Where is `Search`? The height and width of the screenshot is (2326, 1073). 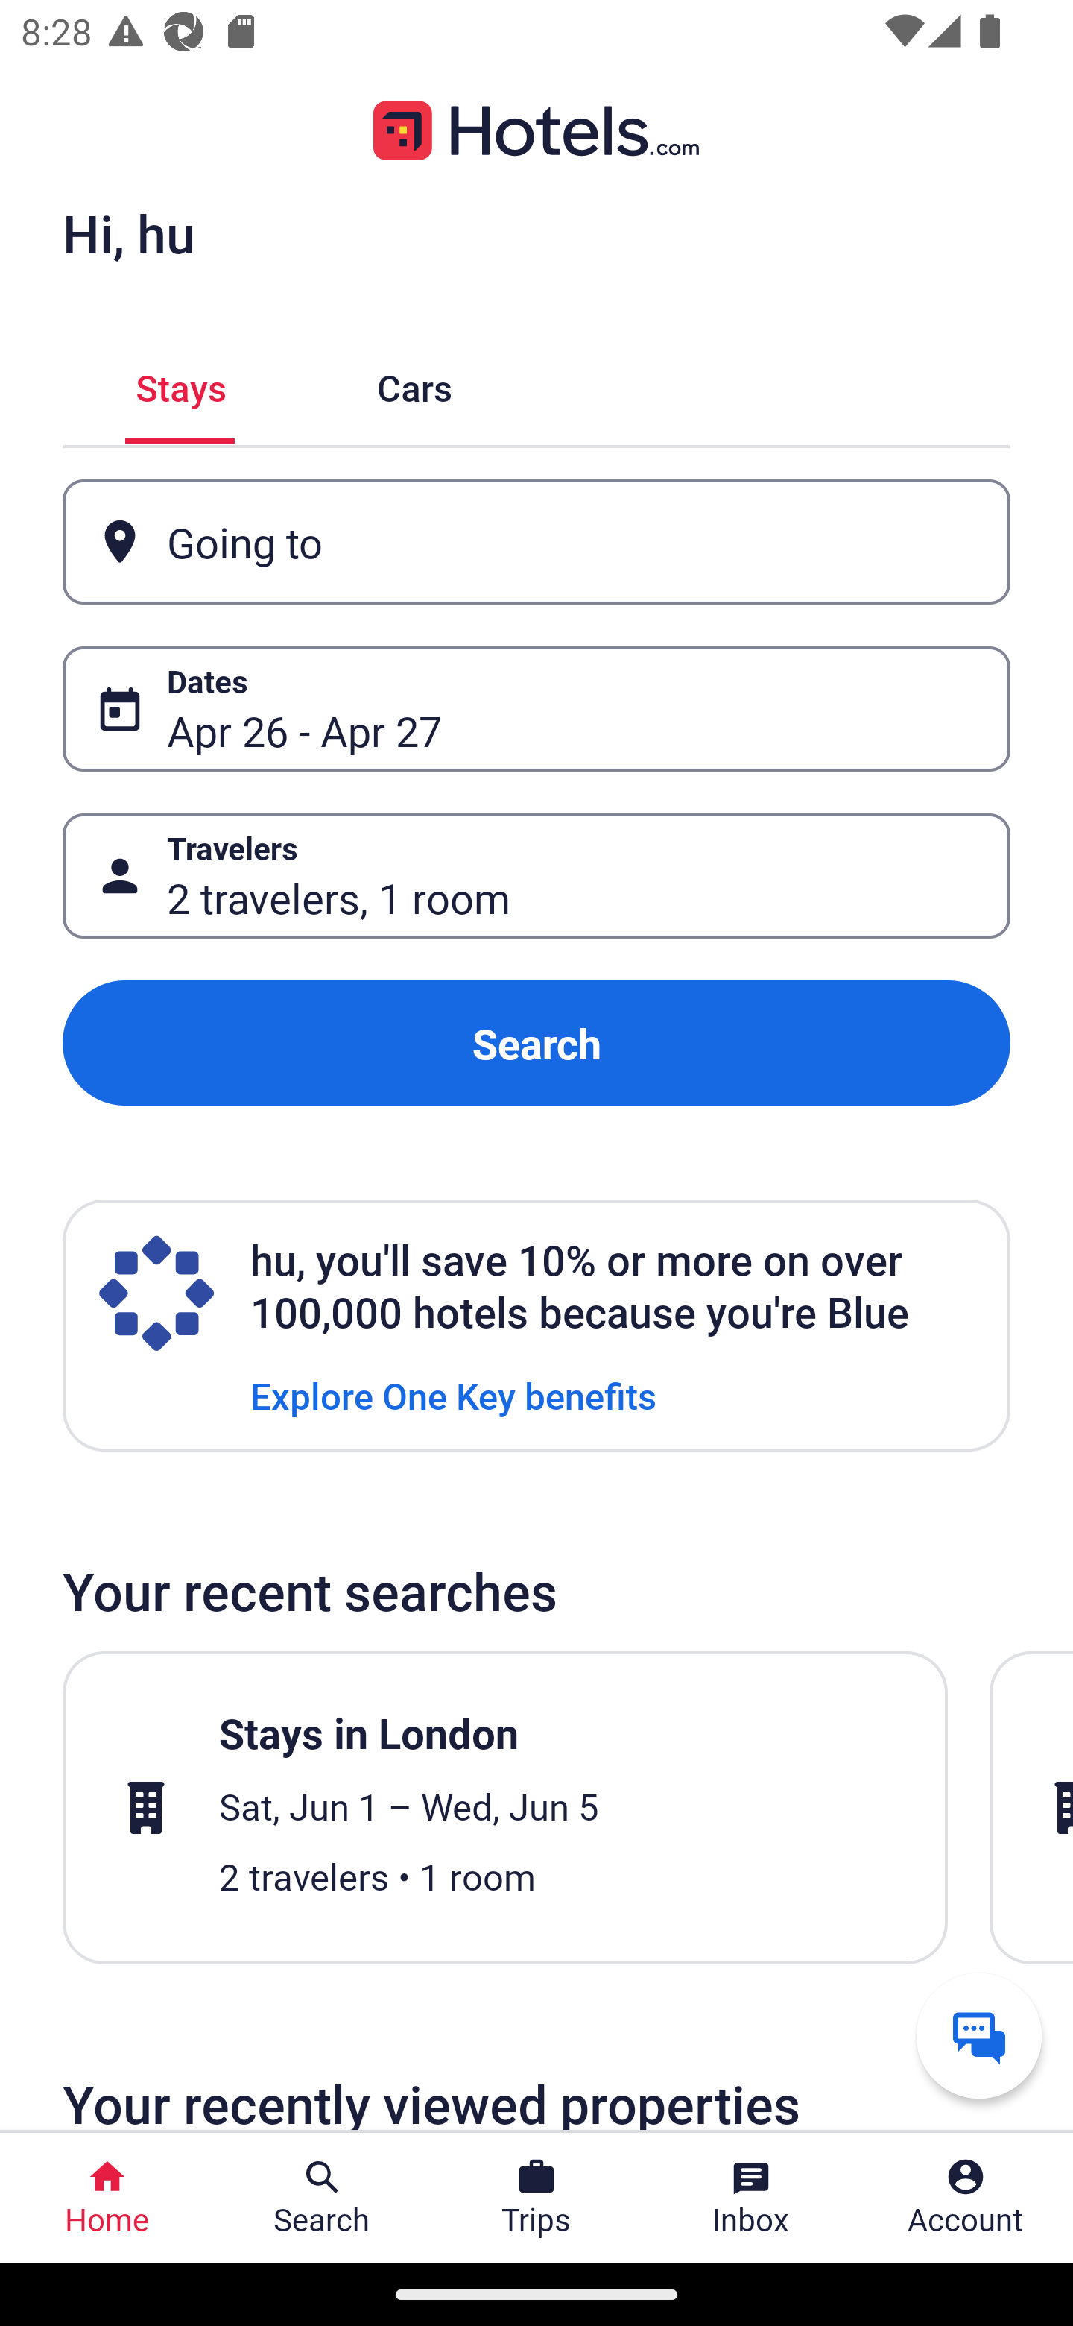 Search is located at coordinates (536, 1042).